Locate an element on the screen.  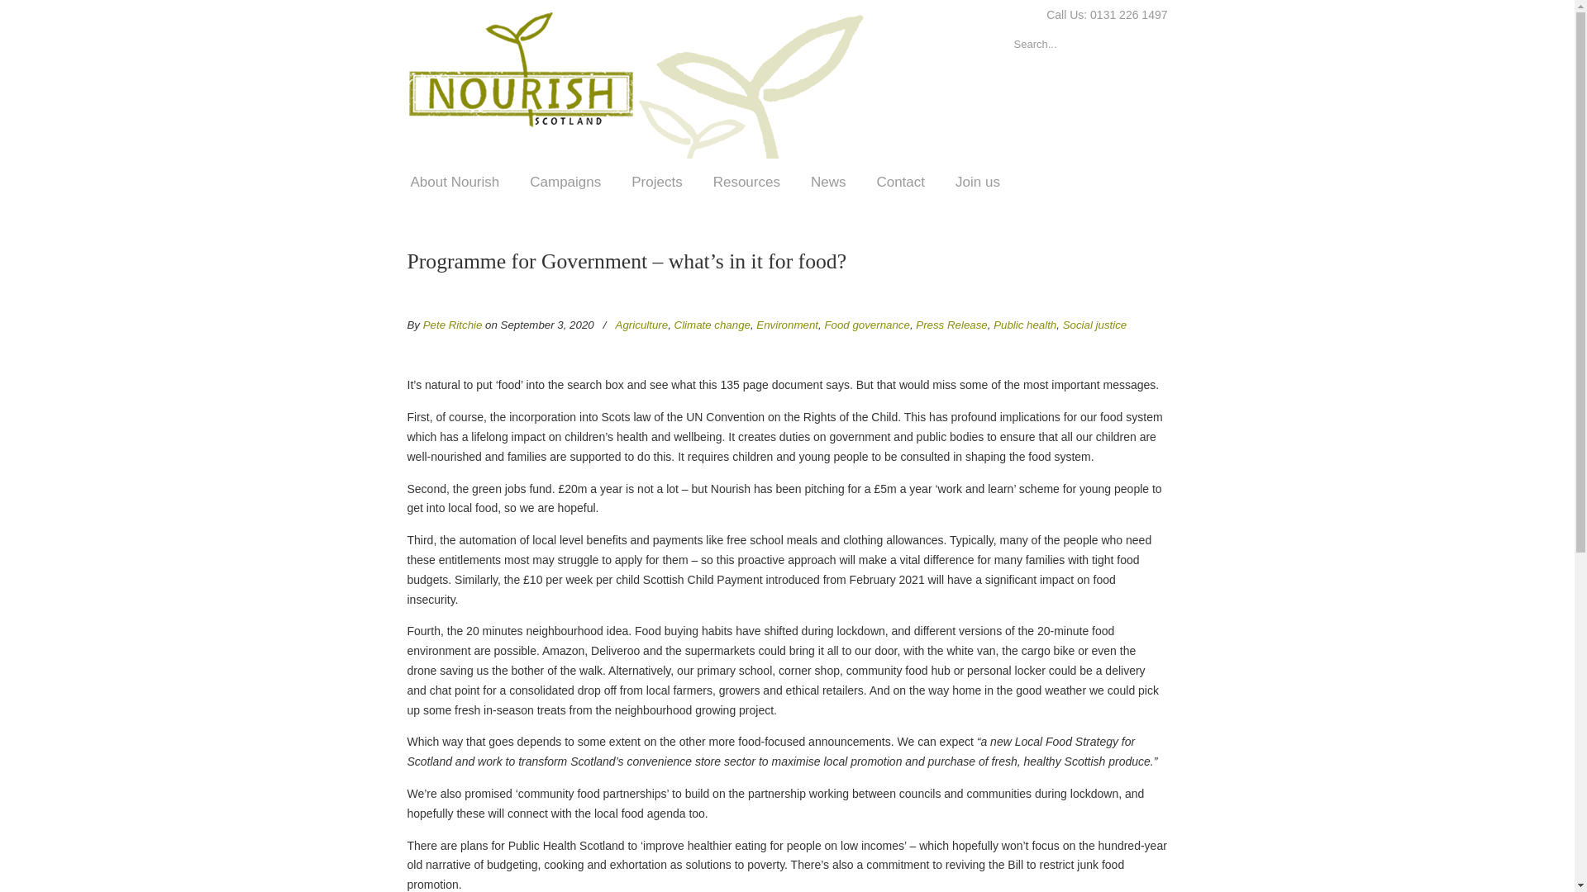
Resources is located at coordinates (746, 182).